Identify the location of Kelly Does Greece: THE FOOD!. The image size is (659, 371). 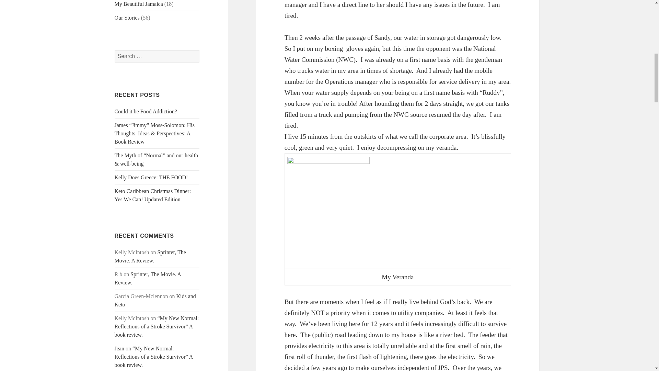
(151, 177).